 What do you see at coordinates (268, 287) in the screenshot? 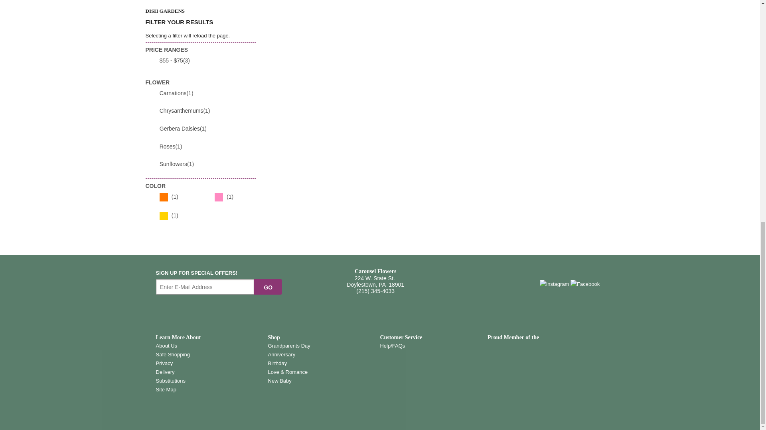
I see `Go` at bounding box center [268, 287].